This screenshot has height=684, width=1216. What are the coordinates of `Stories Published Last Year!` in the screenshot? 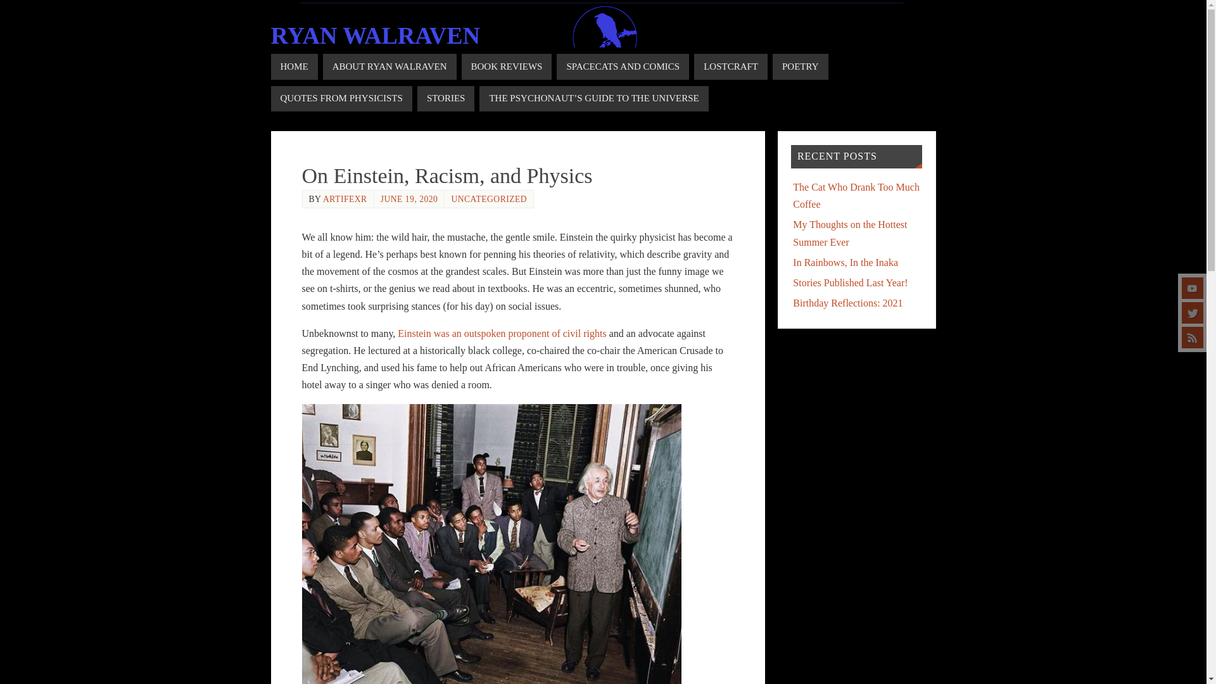 It's located at (850, 282).